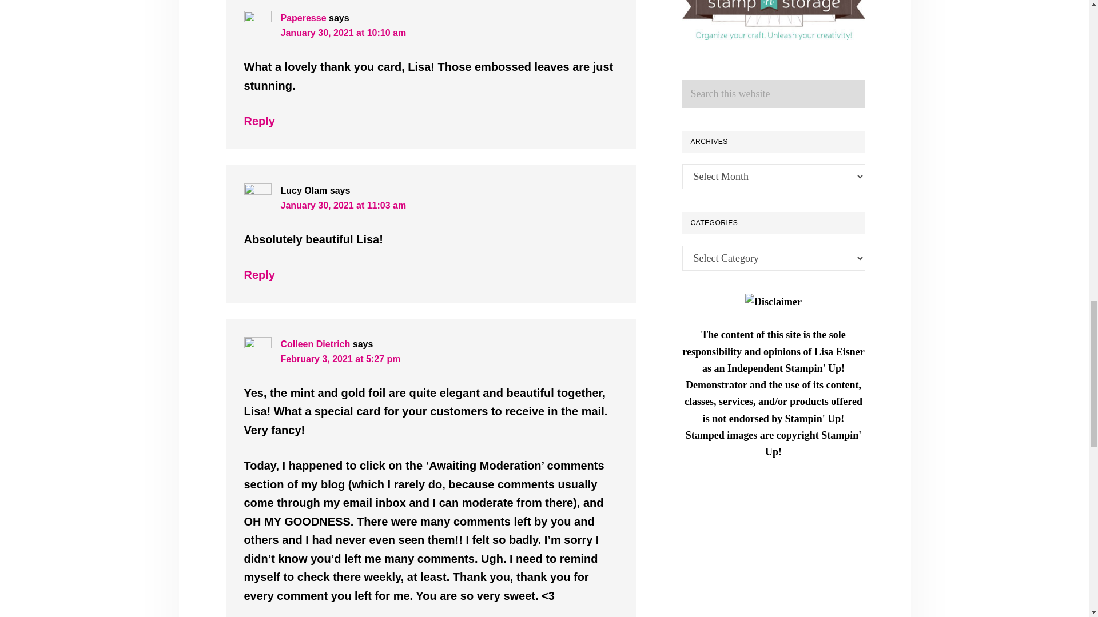 This screenshot has height=617, width=1098. Describe the element at coordinates (315, 344) in the screenshot. I see `Colleen Dietrich` at that location.